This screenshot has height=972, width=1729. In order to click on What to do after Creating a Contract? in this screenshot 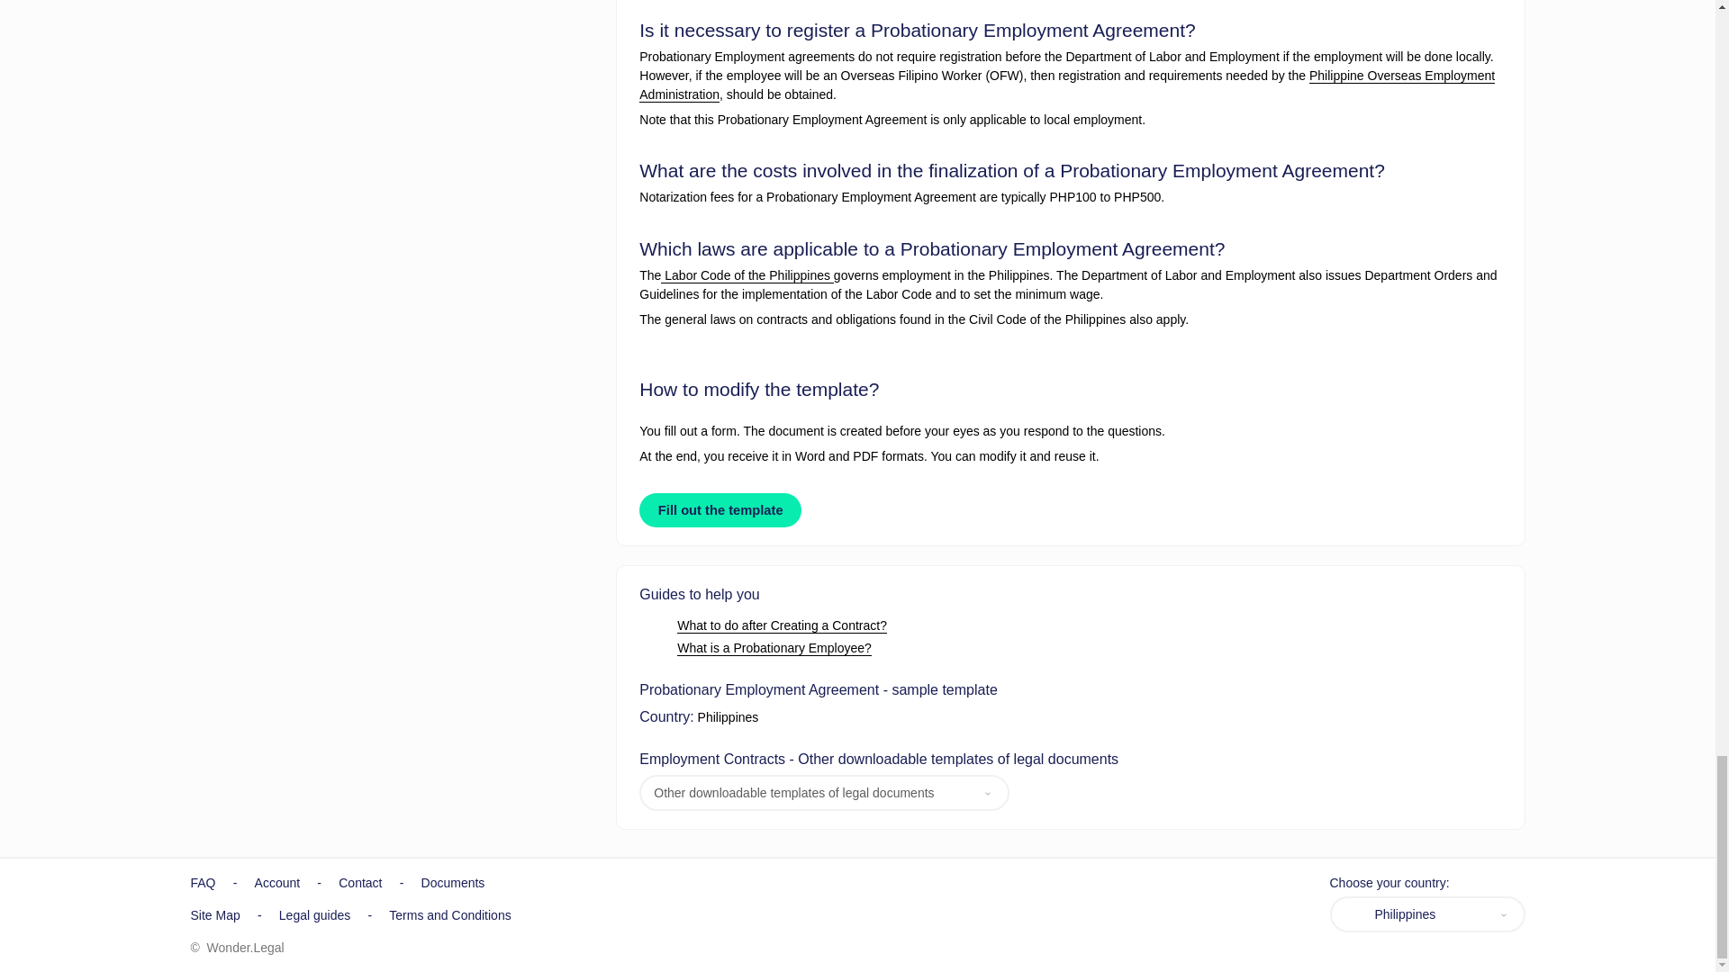, I will do `click(782, 625)`.